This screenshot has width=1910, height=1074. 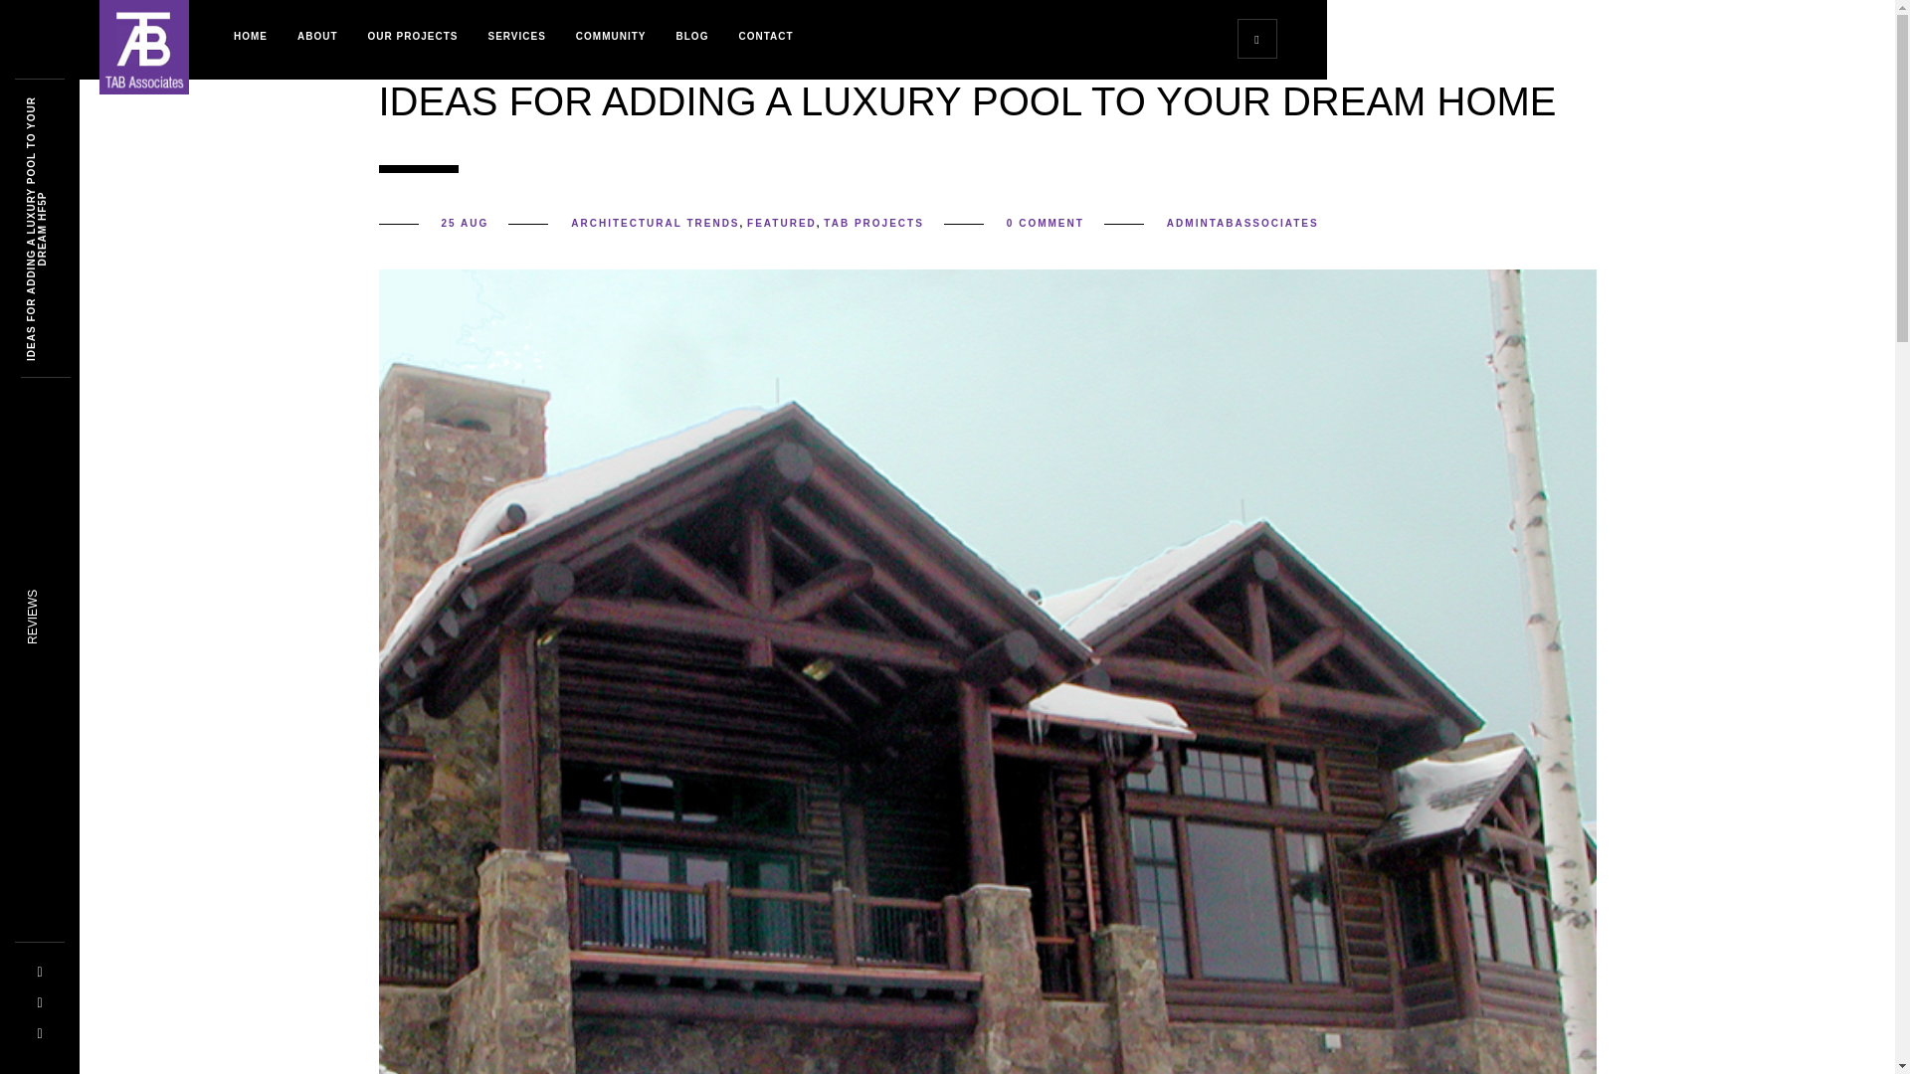 What do you see at coordinates (465, 223) in the screenshot?
I see `25 AUG` at bounding box center [465, 223].